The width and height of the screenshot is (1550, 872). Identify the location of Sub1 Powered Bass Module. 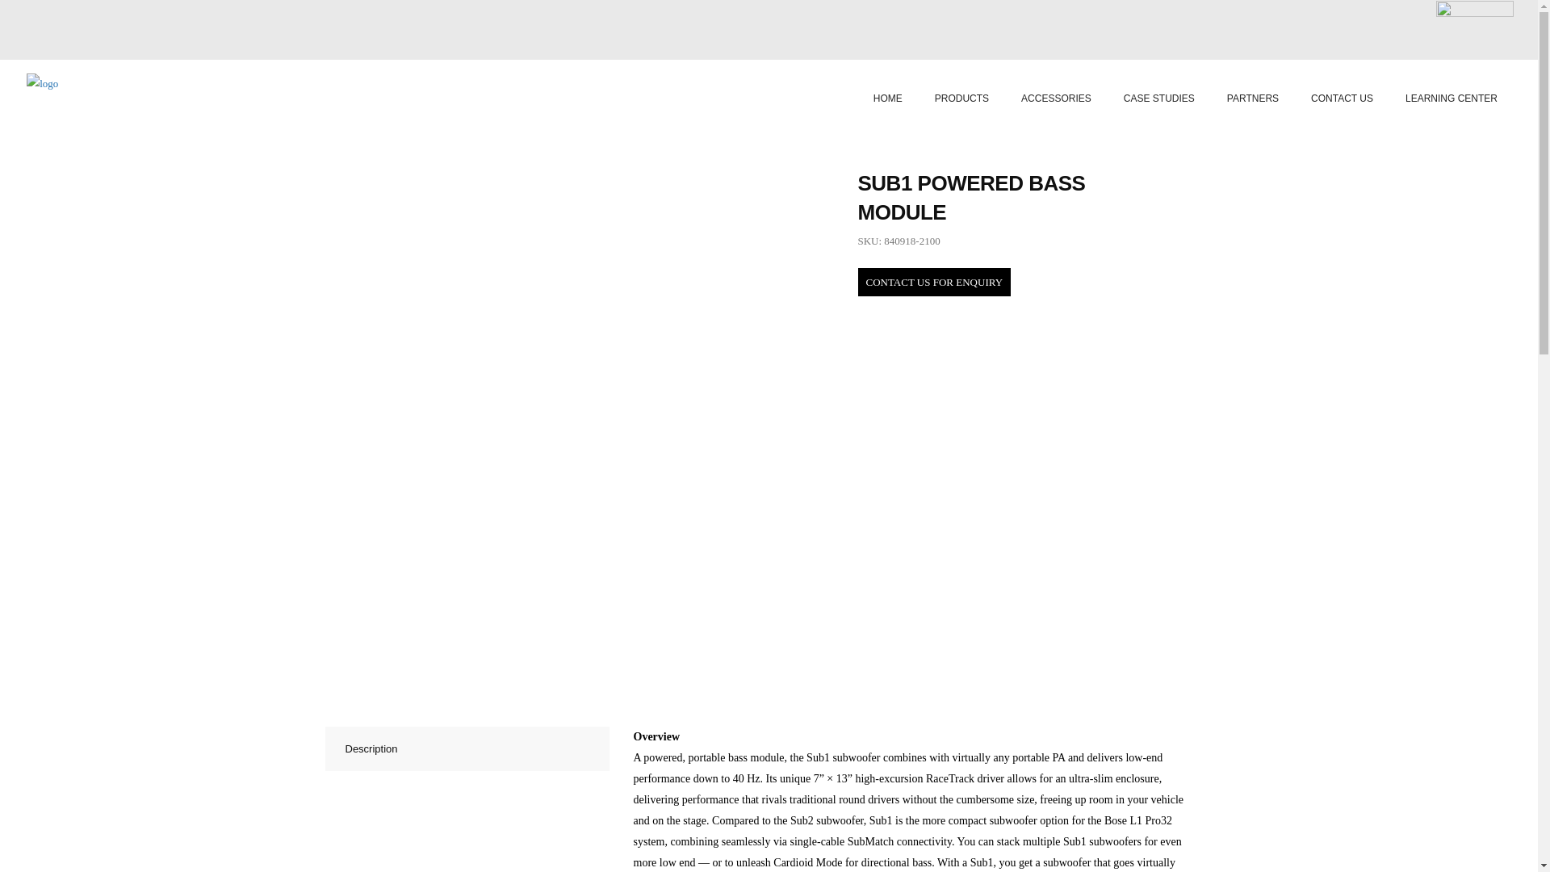
(933, 282).